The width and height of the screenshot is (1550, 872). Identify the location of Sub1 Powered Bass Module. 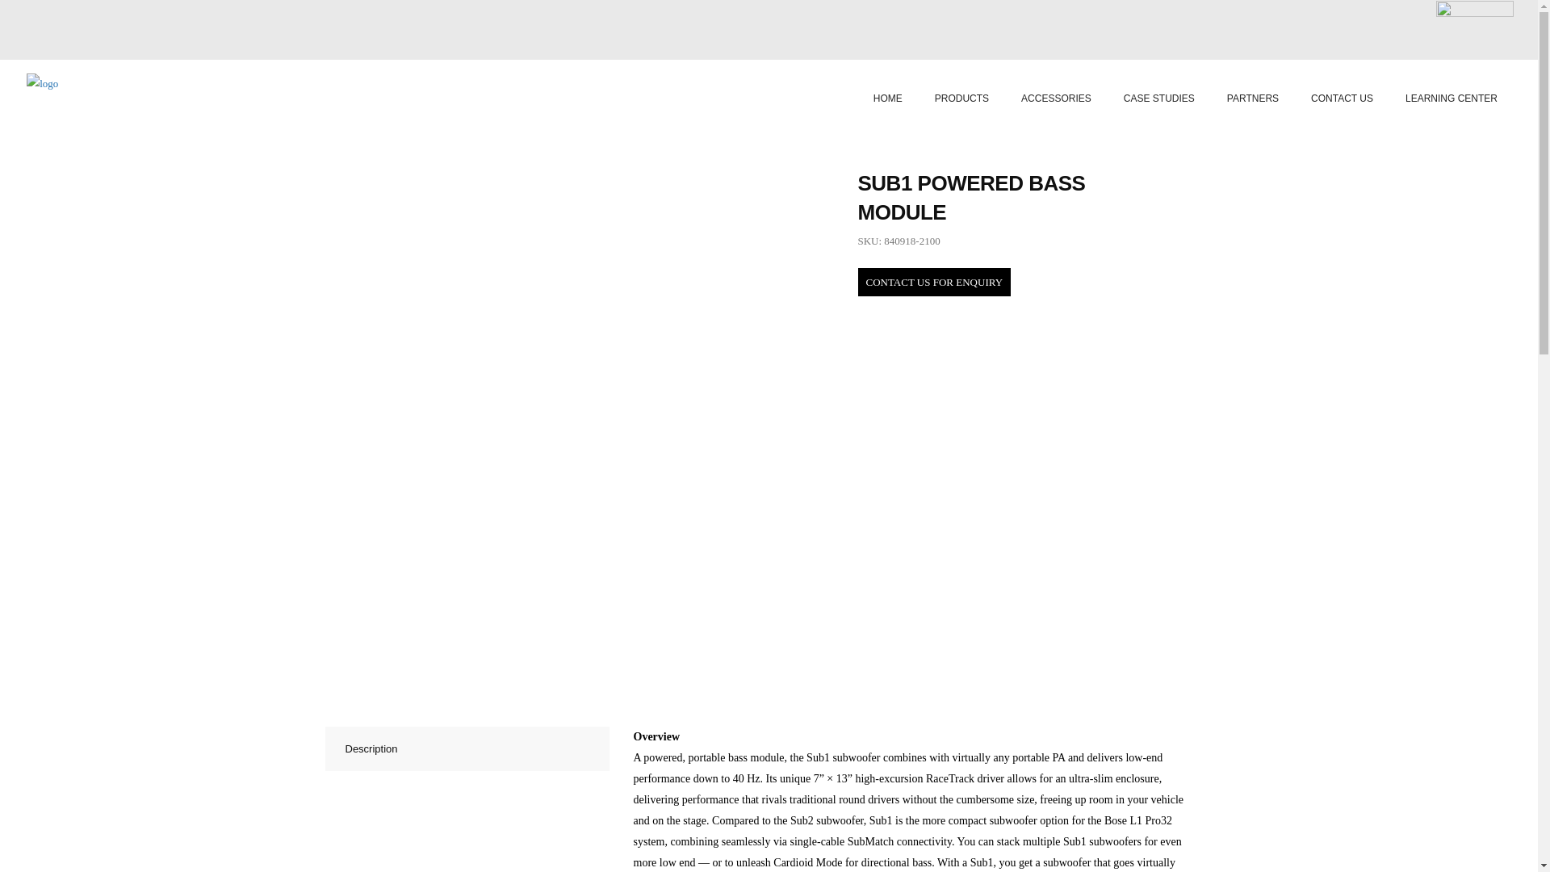
(933, 282).